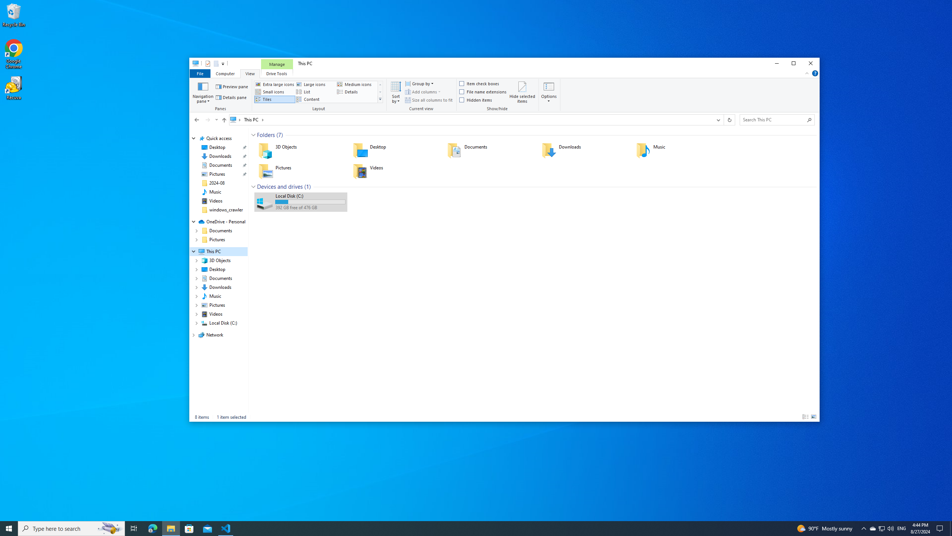 The width and height of the screenshot is (952, 536). I want to click on Navigation buttons, so click(205, 119).